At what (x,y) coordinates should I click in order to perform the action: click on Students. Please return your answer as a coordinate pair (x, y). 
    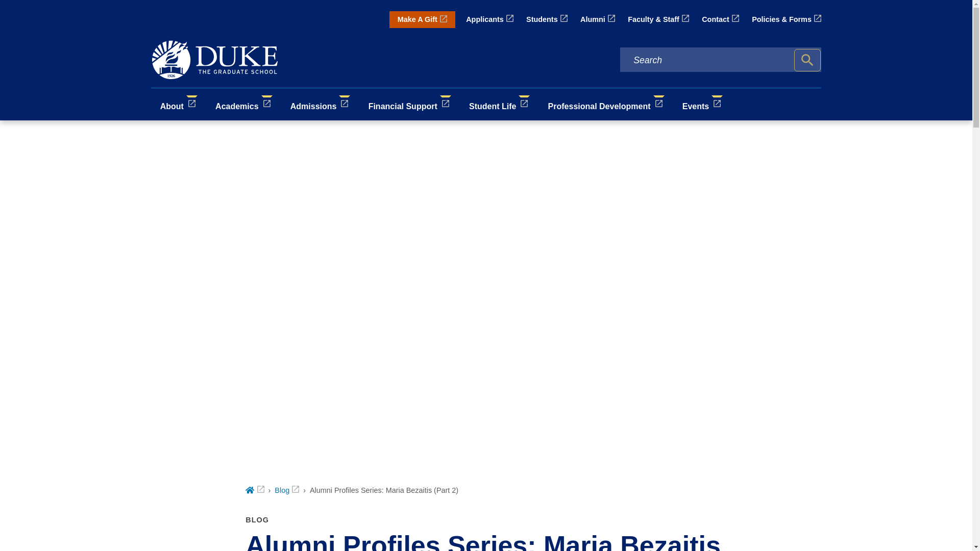
    Looking at the image, I should click on (547, 19).